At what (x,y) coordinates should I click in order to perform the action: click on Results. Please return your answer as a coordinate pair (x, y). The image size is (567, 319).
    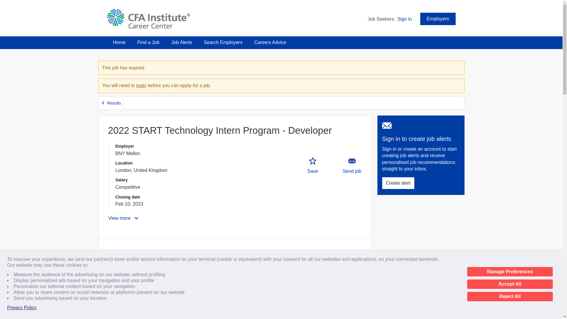
    Looking at the image, I should click on (111, 103).